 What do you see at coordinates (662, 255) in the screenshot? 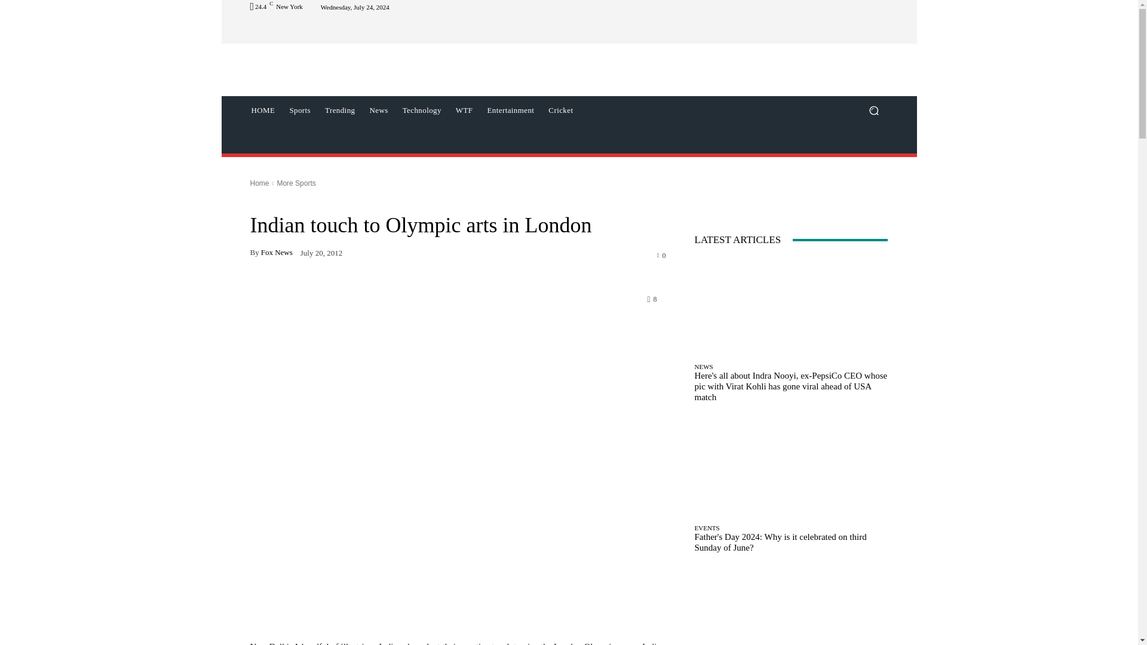
I see `0` at bounding box center [662, 255].